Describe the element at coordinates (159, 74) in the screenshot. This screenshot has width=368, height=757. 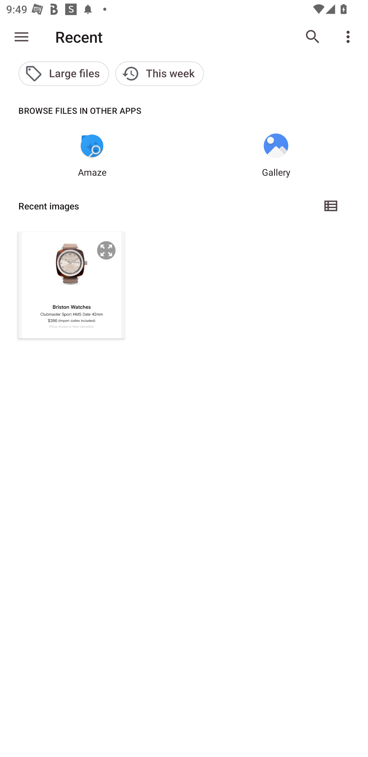
I see `This week` at that location.